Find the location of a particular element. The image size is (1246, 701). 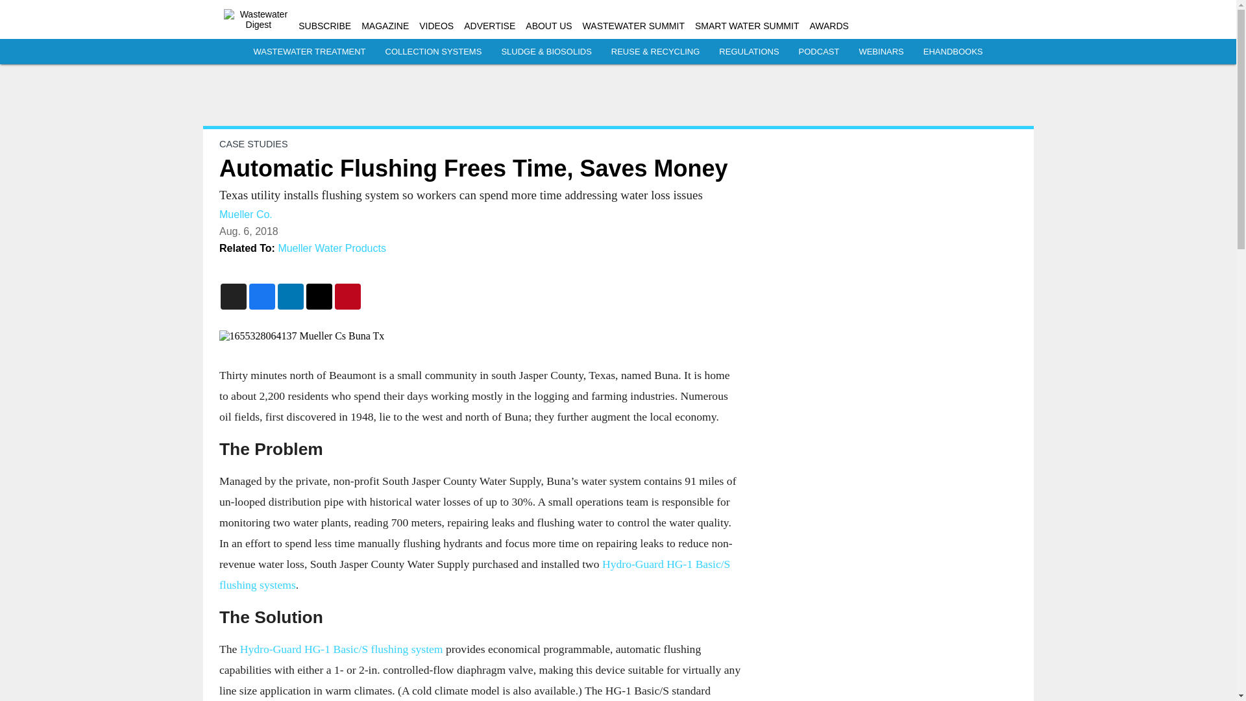

ADVERTISE is located at coordinates (489, 26).